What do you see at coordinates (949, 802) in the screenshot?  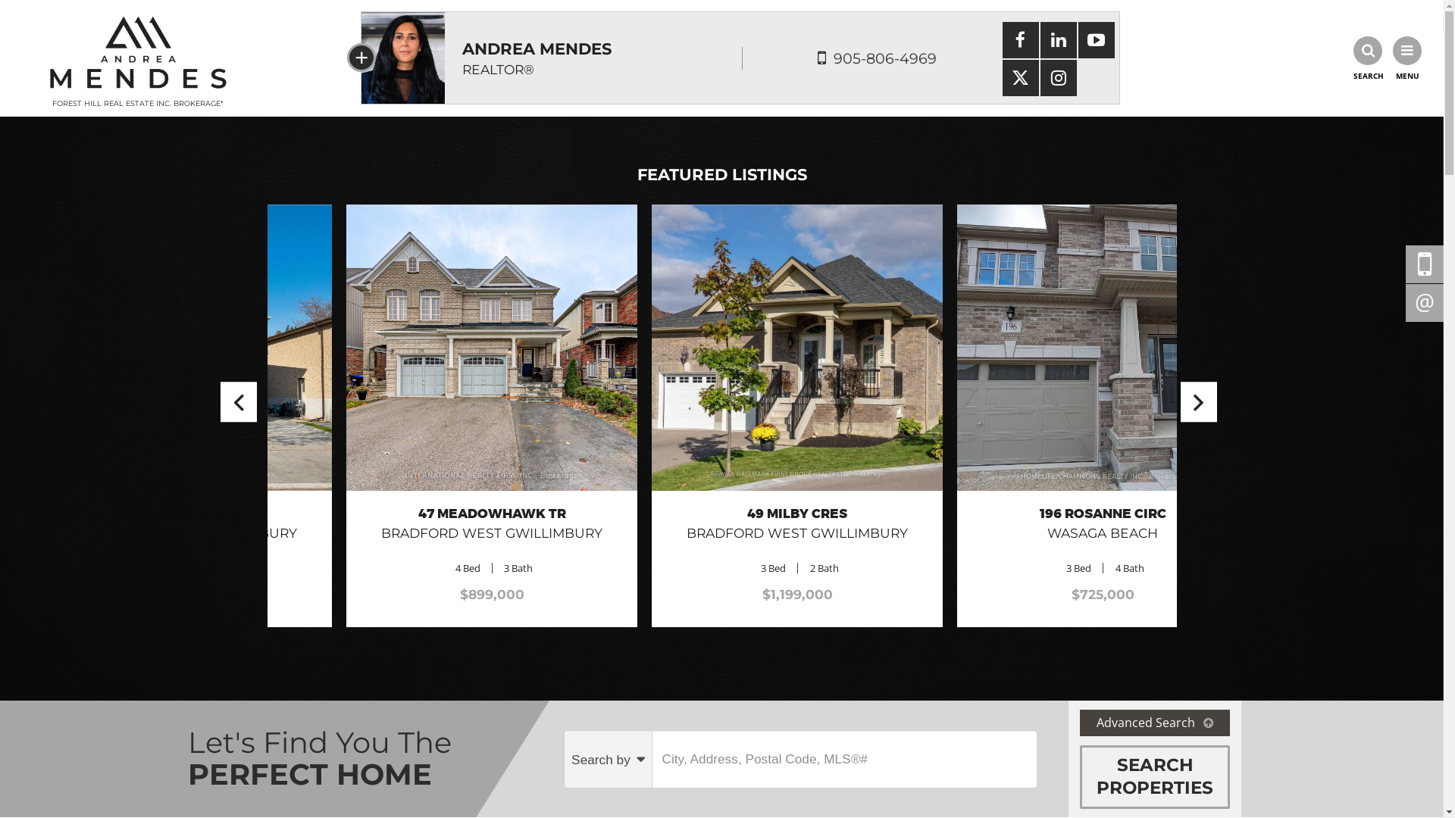 I see `Add` at bounding box center [949, 802].